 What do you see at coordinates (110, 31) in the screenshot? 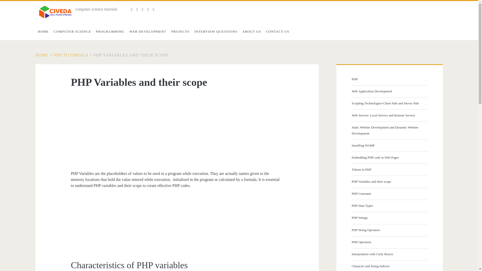
I see `PROGRAMMING` at bounding box center [110, 31].